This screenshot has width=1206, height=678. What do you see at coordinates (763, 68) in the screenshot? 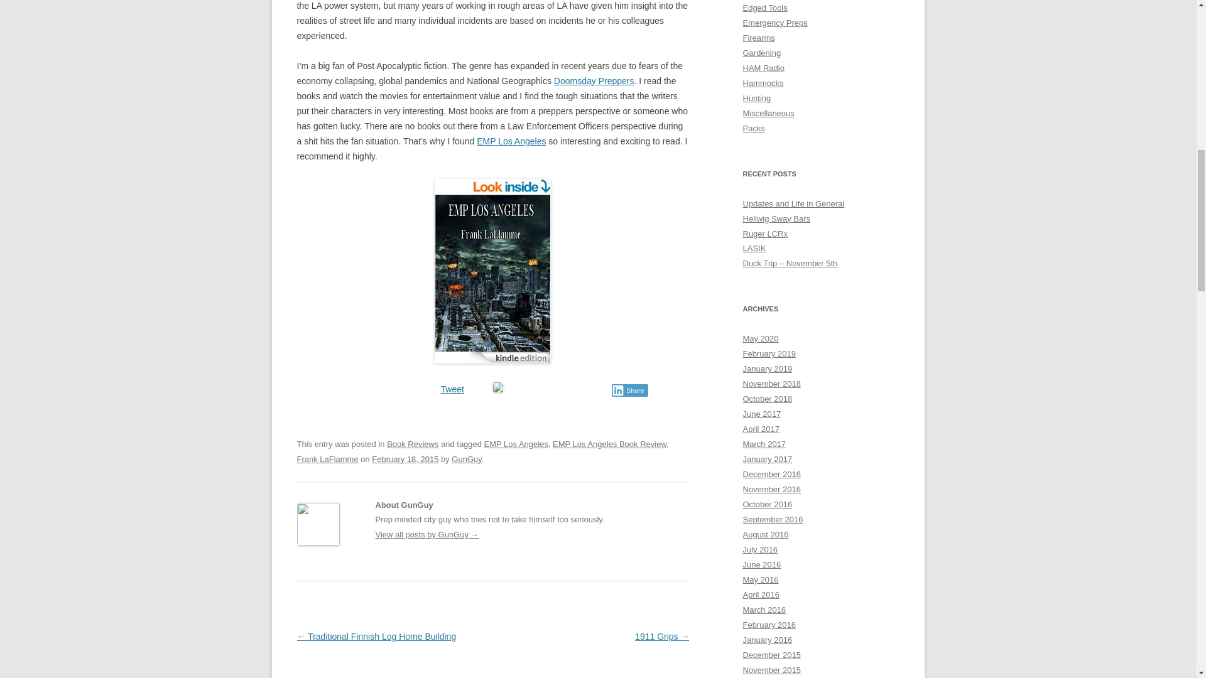
I see `HAM Radio` at bounding box center [763, 68].